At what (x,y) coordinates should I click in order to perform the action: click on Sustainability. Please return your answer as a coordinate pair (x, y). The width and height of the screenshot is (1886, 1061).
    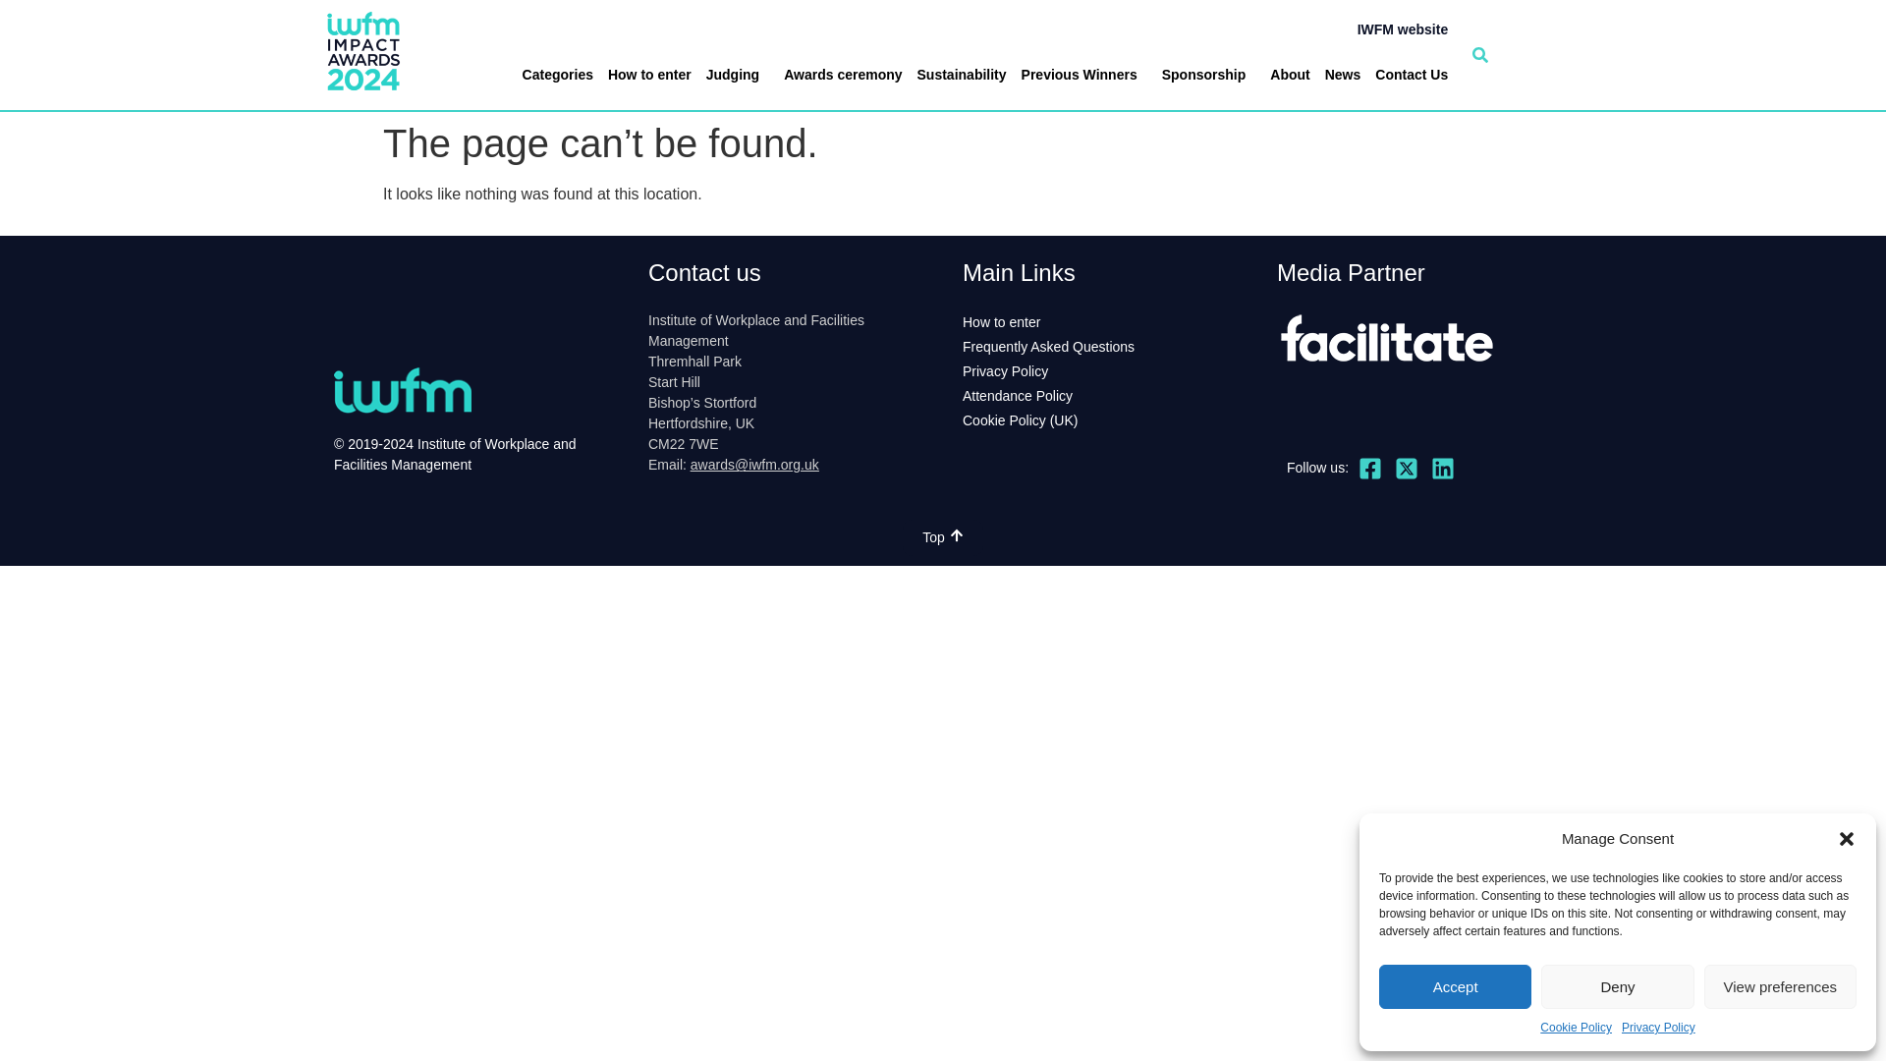
    Looking at the image, I should click on (962, 75).